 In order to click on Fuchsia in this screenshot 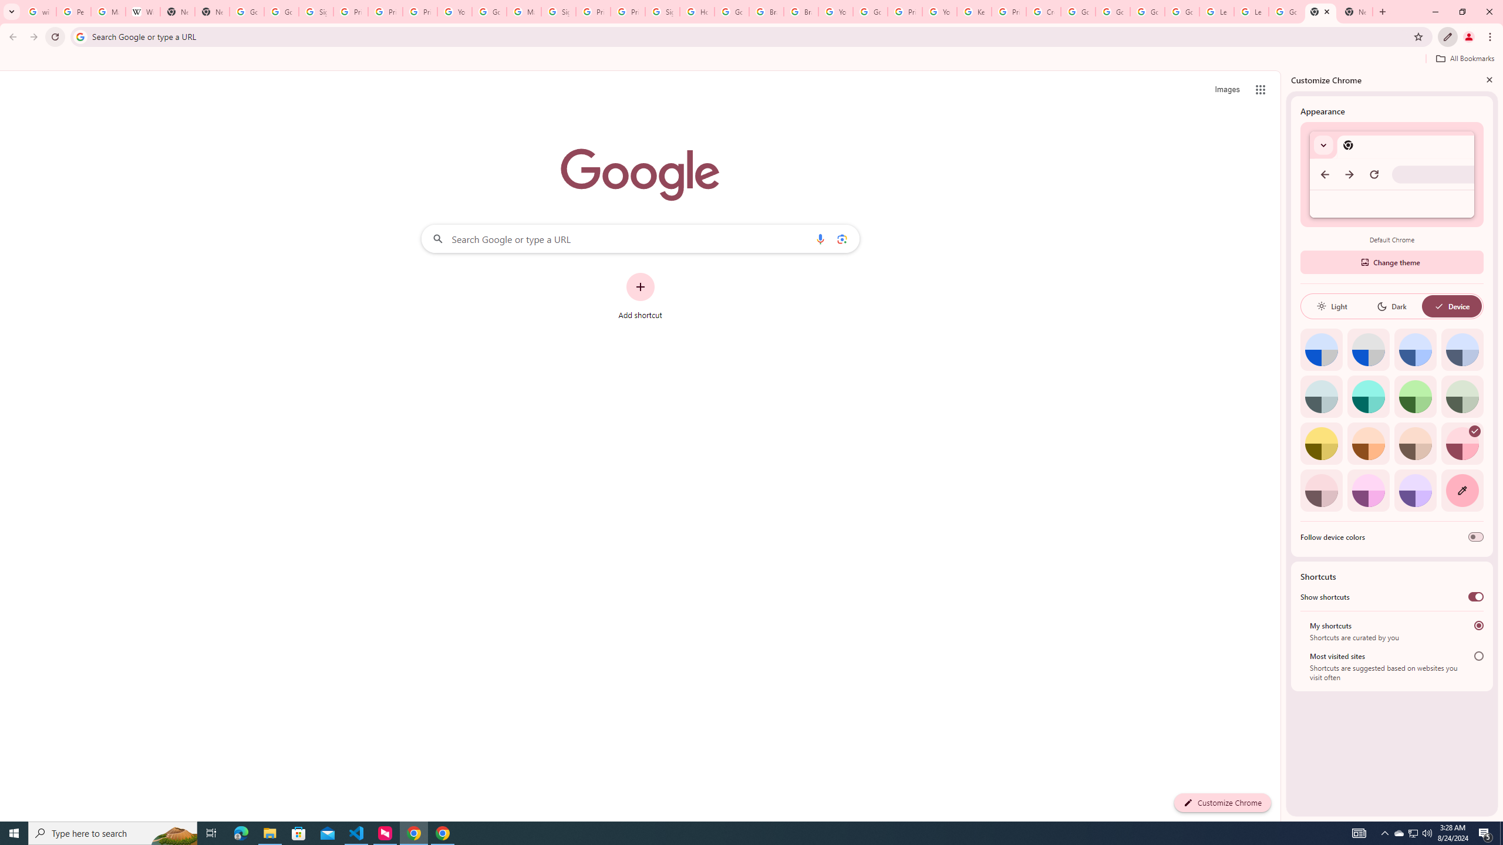, I will do `click(1368, 491)`.